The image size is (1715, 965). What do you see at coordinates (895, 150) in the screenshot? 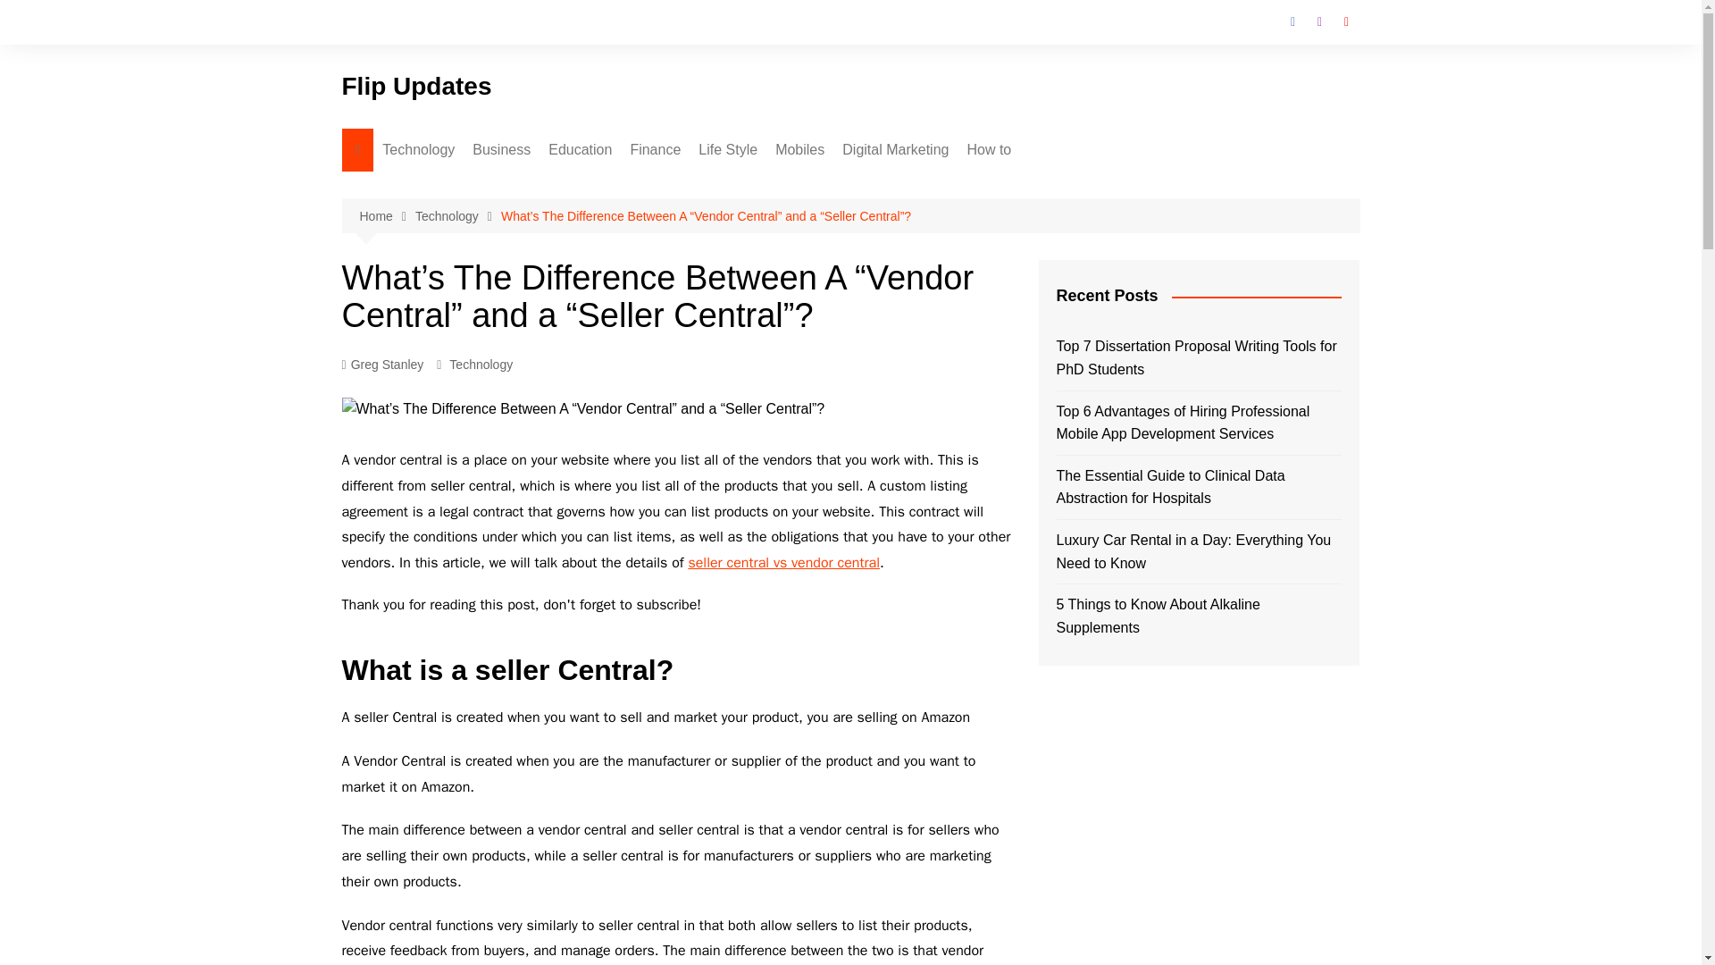
I see `Digital Marketing` at bounding box center [895, 150].